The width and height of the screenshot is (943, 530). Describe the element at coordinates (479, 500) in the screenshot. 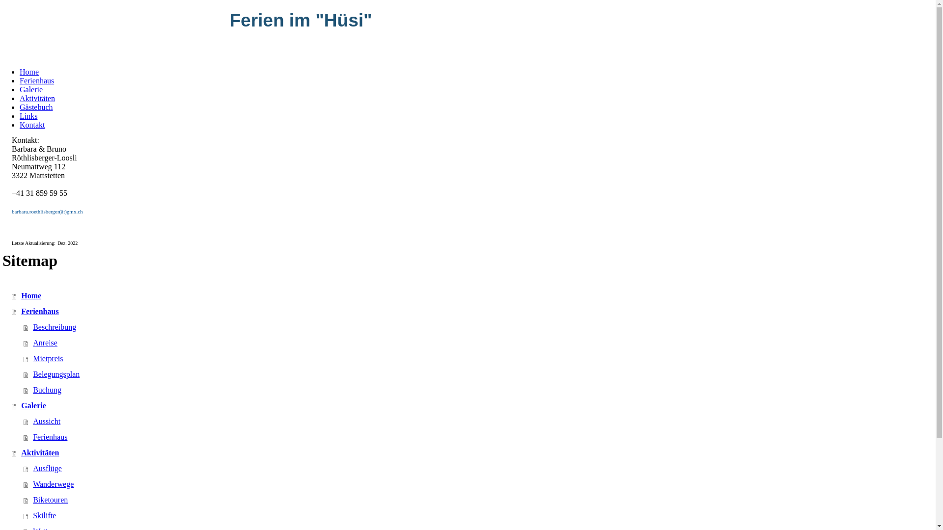

I see `Biketouren` at that location.